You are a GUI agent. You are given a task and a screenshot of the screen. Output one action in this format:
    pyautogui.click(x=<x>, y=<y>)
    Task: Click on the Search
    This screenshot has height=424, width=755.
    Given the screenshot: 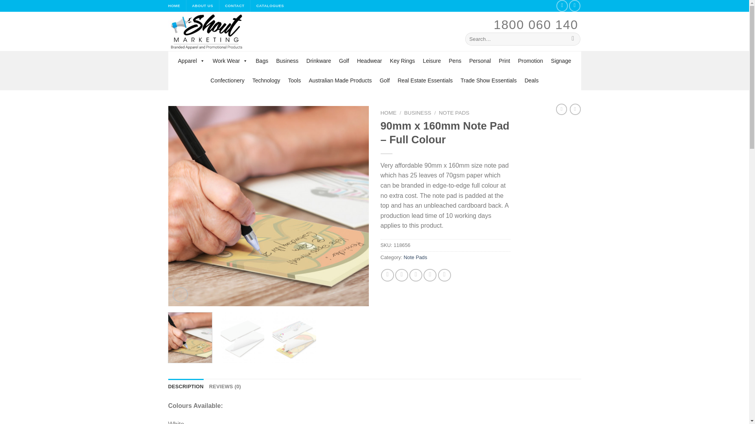 What is the action you would take?
    pyautogui.click(x=573, y=38)
    